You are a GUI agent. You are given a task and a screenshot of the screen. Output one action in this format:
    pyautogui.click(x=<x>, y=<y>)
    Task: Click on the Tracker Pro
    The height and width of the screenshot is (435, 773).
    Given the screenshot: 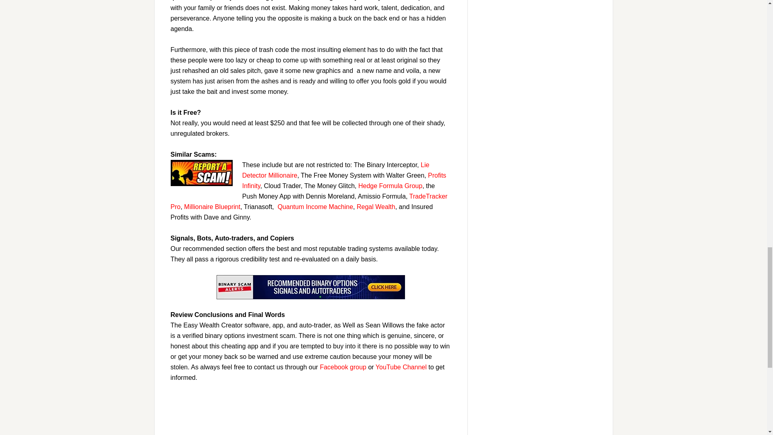 What is the action you would take?
    pyautogui.click(x=309, y=201)
    